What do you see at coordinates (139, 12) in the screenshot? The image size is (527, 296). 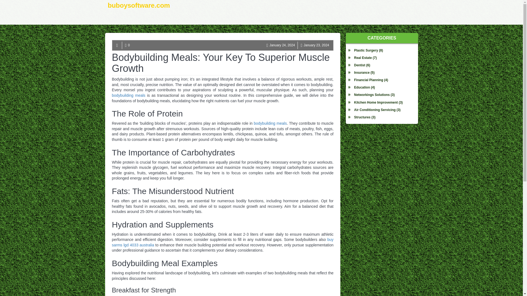 I see `buboysoftware.com` at bounding box center [139, 12].